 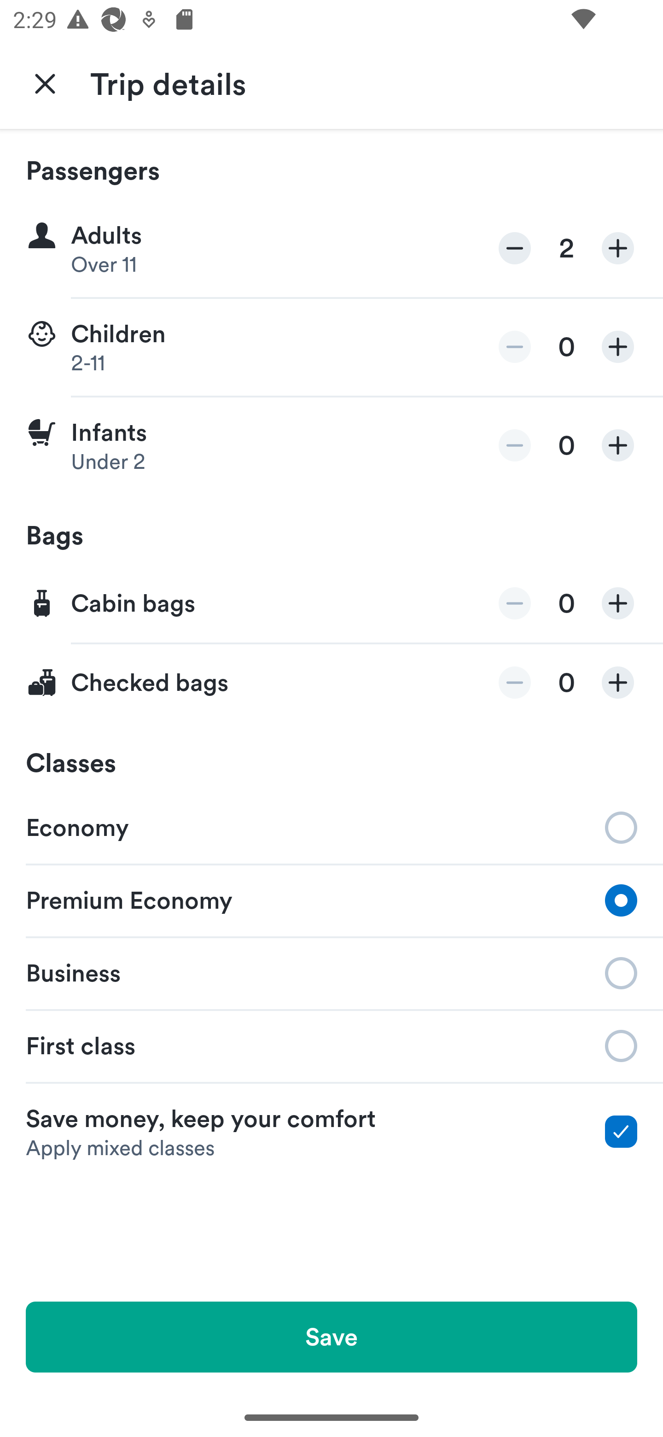 What do you see at coordinates (618, 249) in the screenshot?
I see `Add` at bounding box center [618, 249].